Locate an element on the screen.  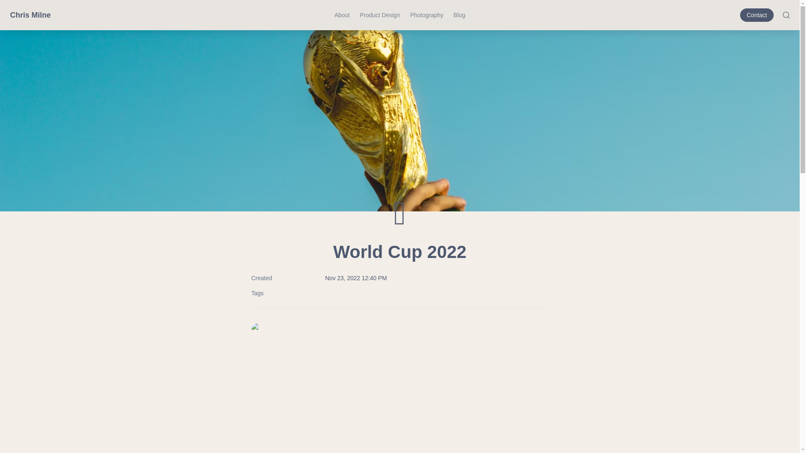
Chris Milne is located at coordinates (30, 15).